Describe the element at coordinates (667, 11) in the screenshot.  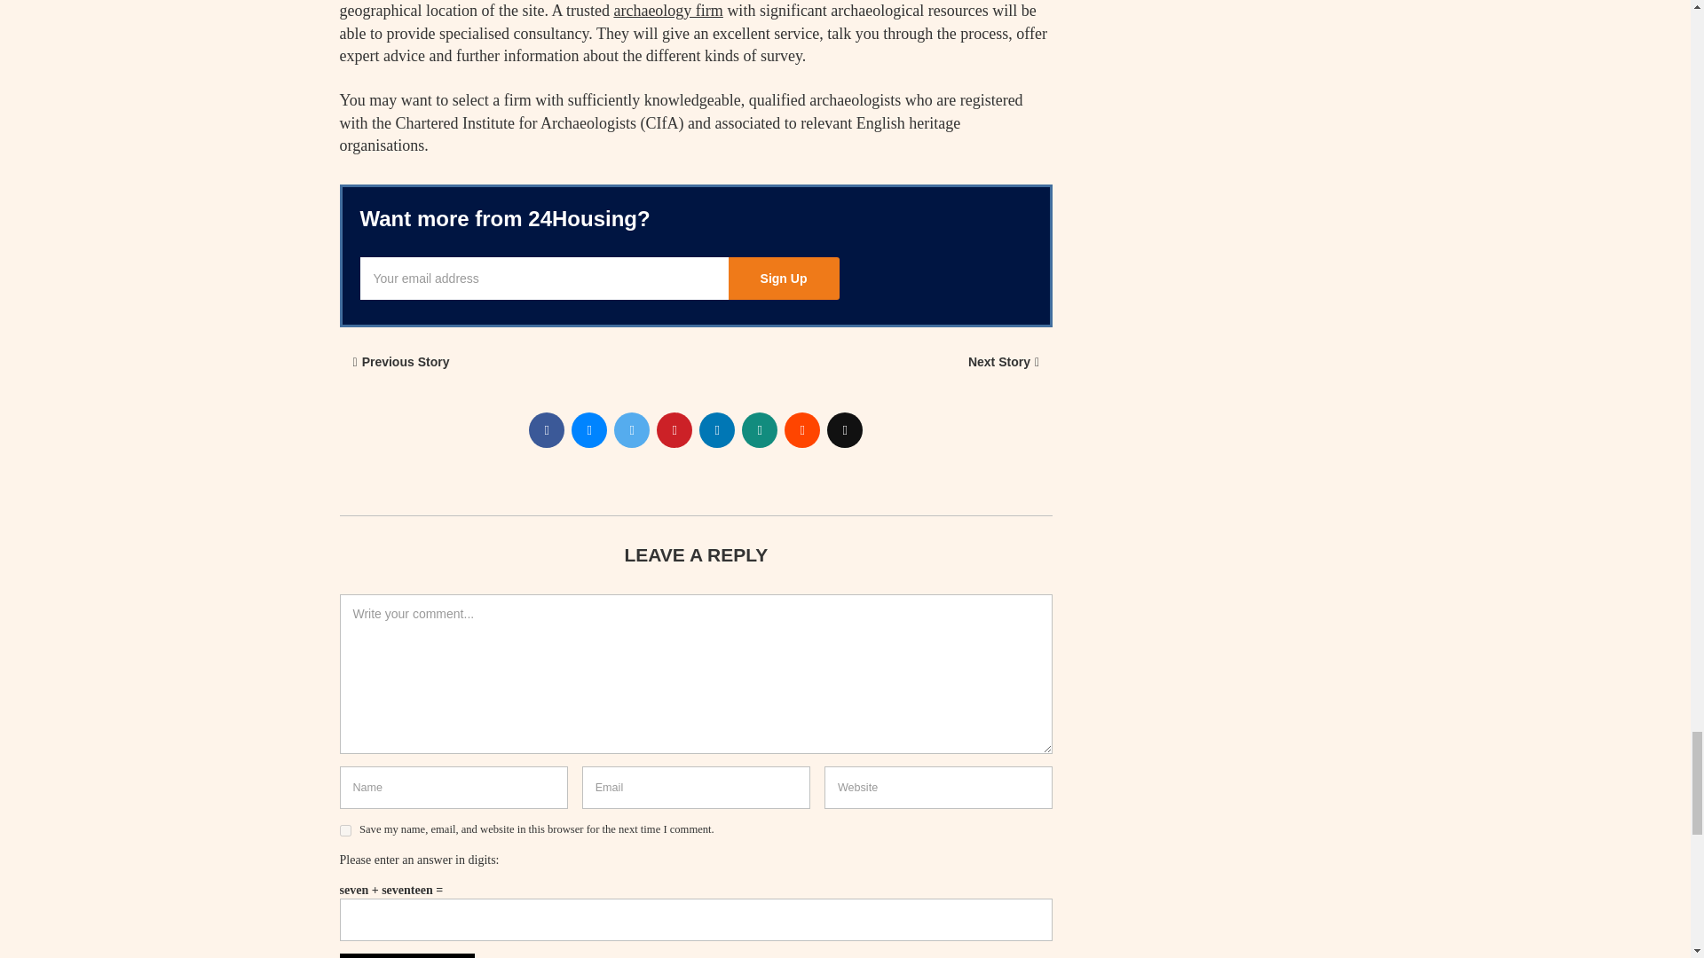
I see `archaeology firm` at that location.